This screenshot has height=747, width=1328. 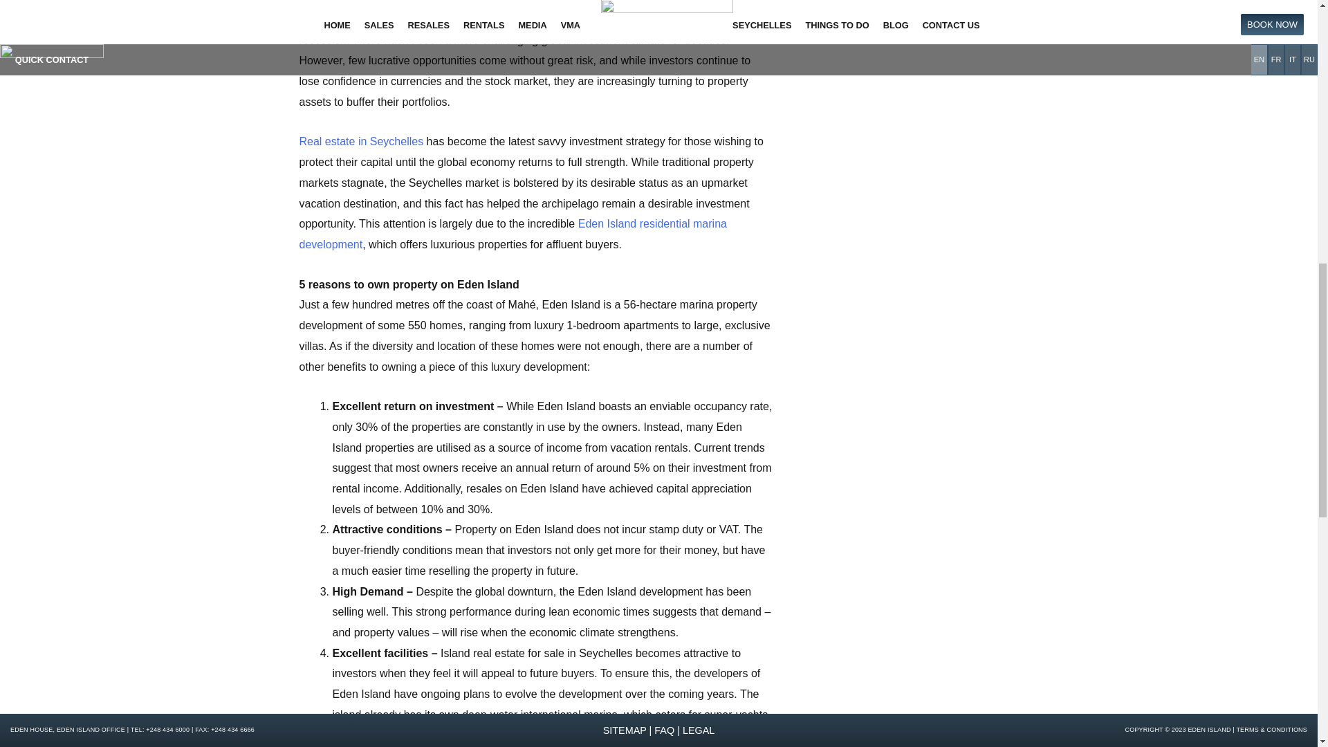 What do you see at coordinates (361, 141) in the screenshot?
I see `Eden Island` at bounding box center [361, 141].